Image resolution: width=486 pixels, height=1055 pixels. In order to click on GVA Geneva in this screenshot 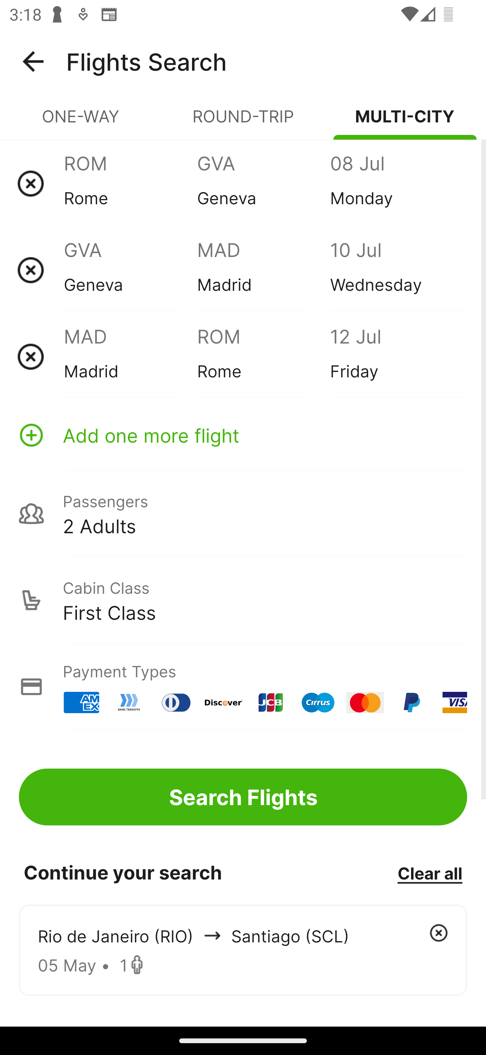, I will do `click(130, 270)`.